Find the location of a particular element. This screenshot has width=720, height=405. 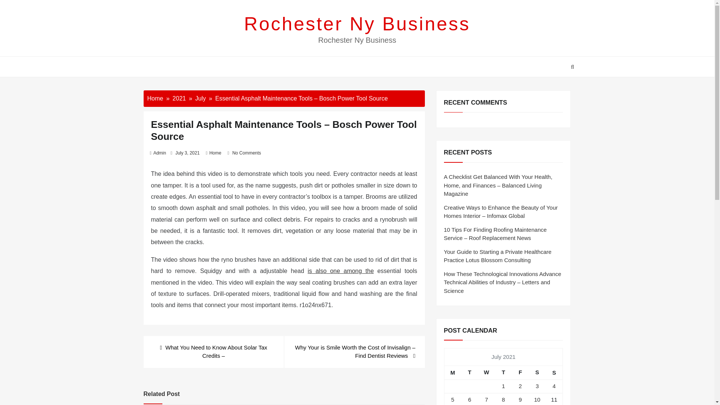

Wednesday is located at coordinates (486, 373).